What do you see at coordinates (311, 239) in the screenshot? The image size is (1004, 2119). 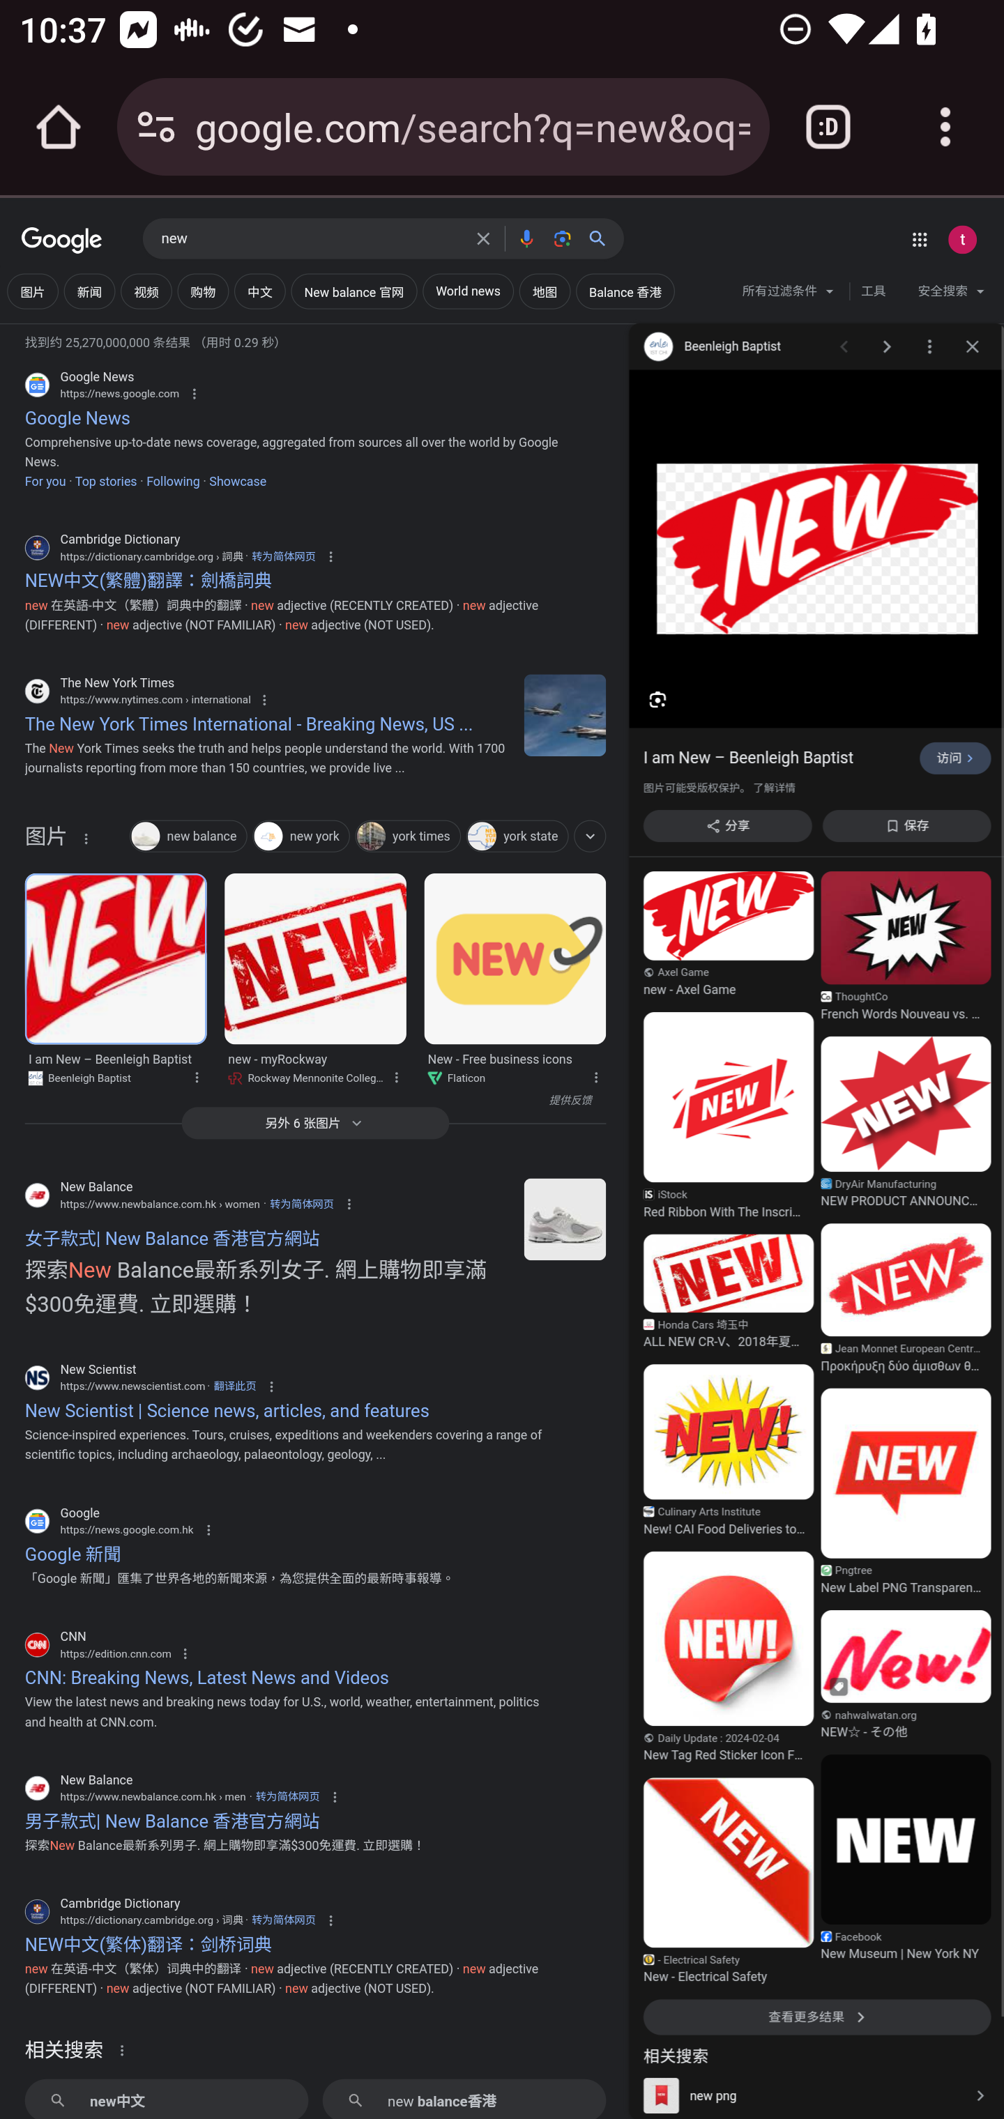 I see `new` at bounding box center [311, 239].